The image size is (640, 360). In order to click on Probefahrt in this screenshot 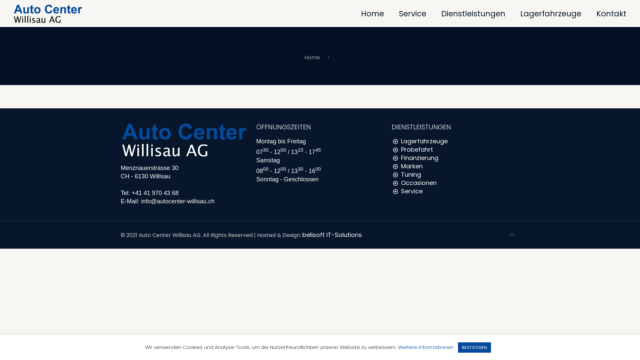, I will do `click(416, 149)`.